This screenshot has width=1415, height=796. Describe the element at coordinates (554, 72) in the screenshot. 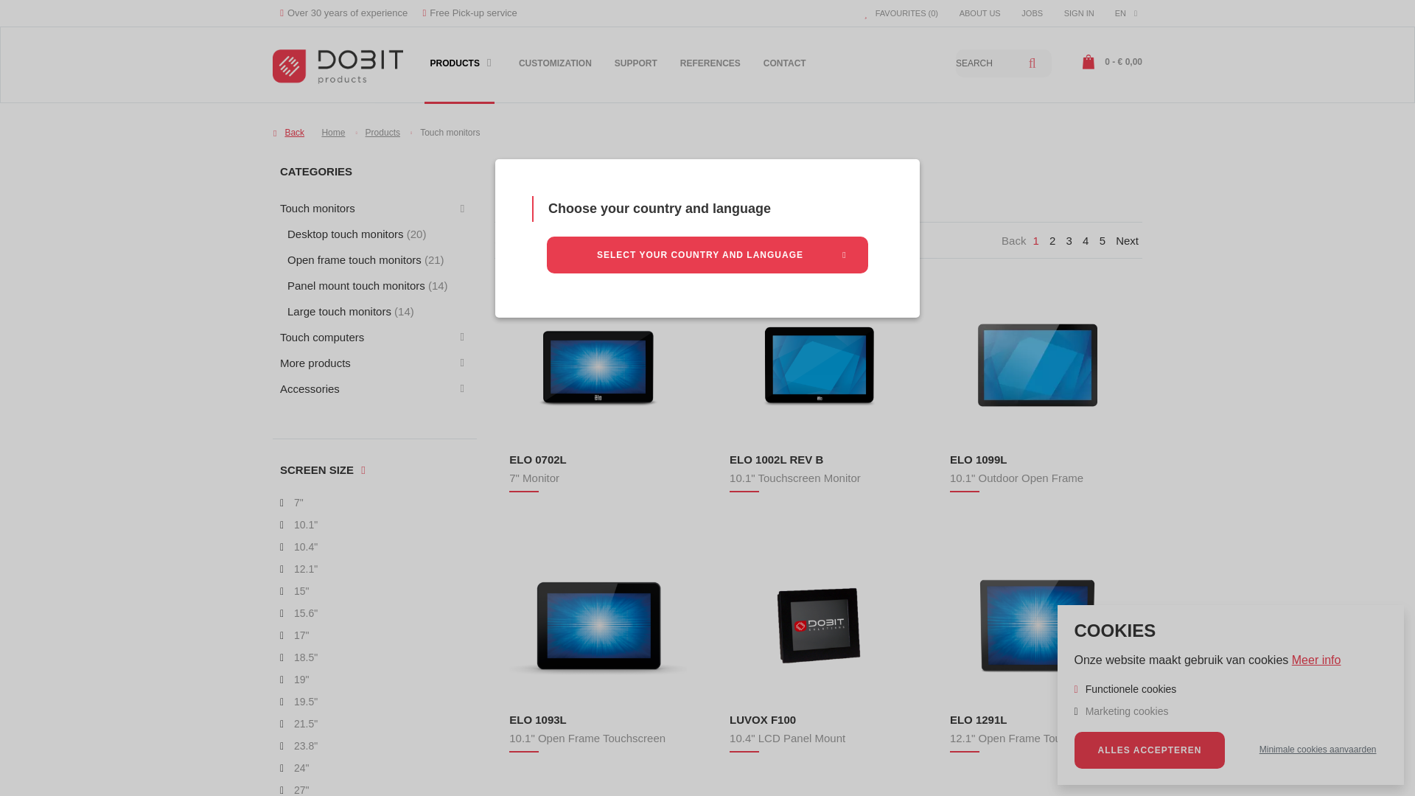

I see `CUSTOMIZATION` at that location.